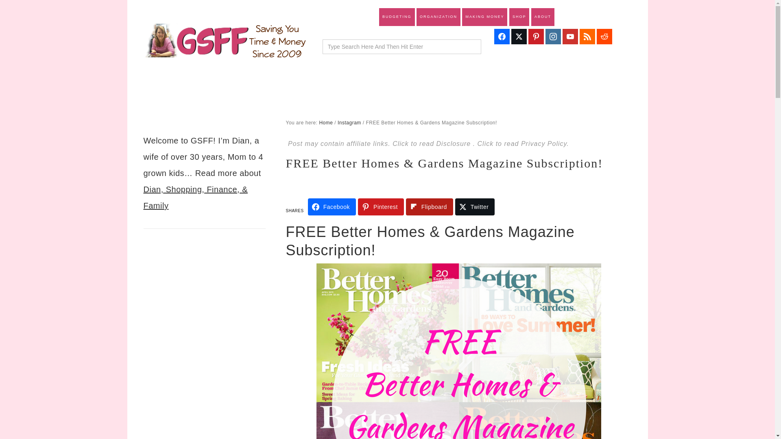  I want to click on Disclosure, so click(455, 143).